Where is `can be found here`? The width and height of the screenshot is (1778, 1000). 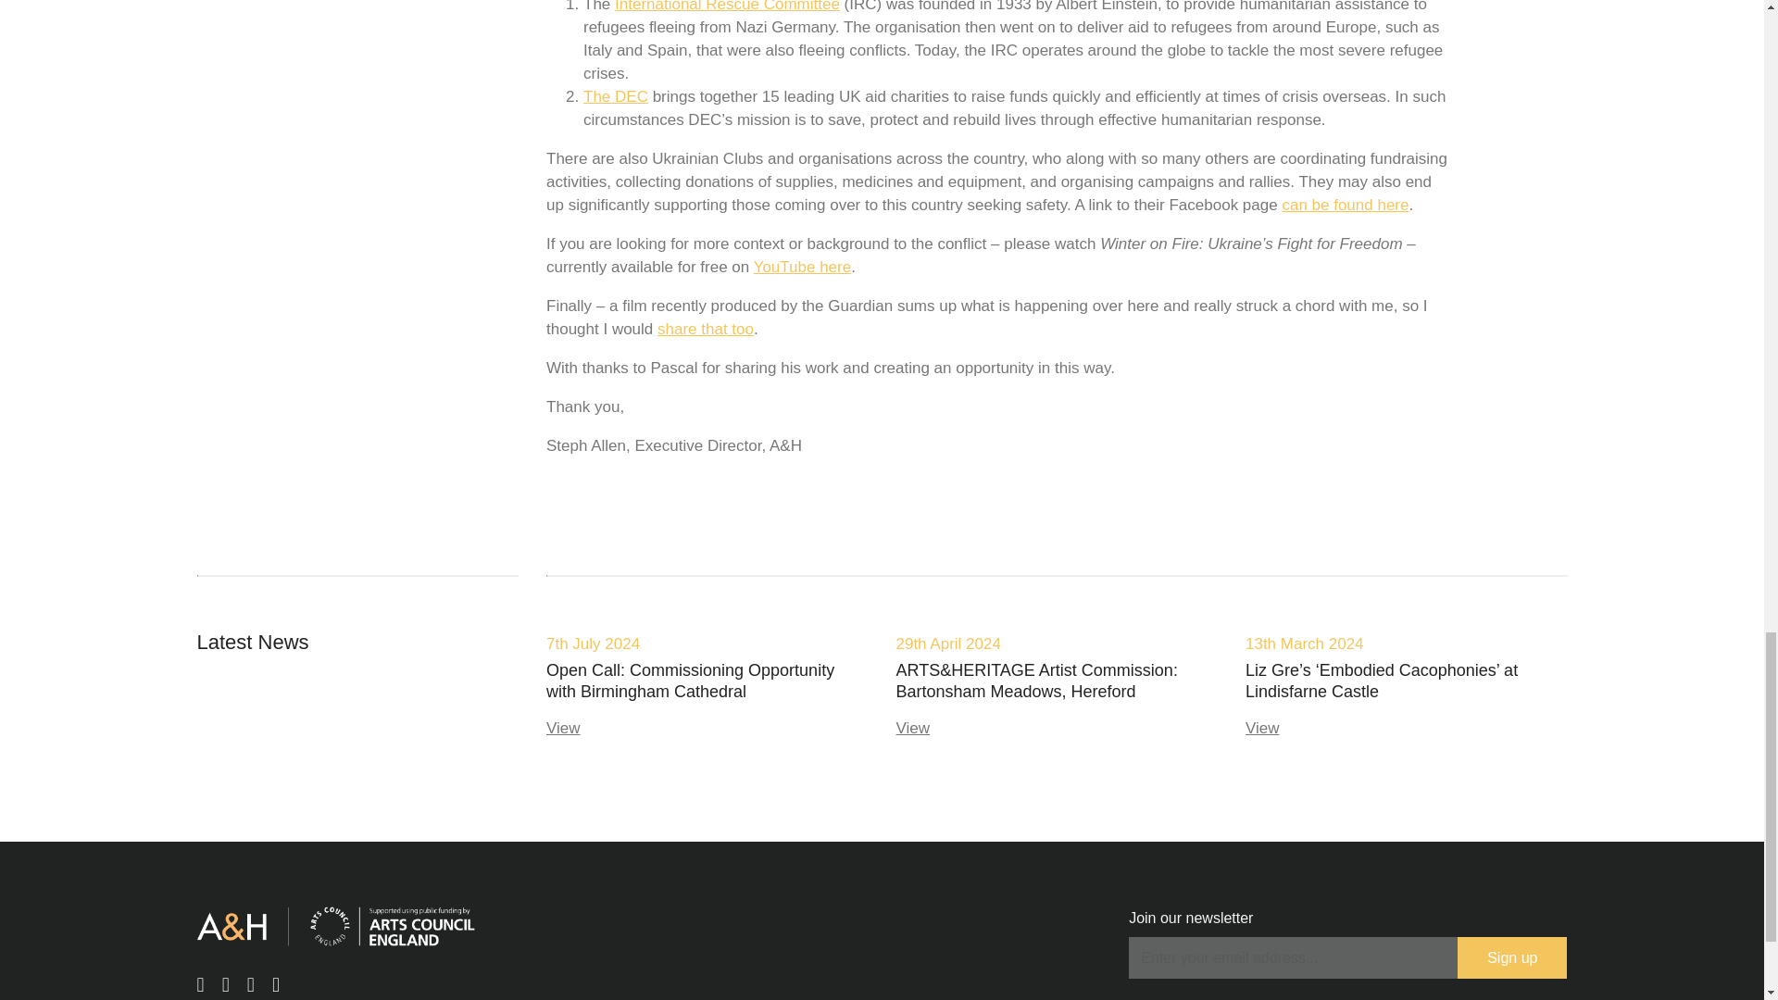 can be found here is located at coordinates (1345, 205).